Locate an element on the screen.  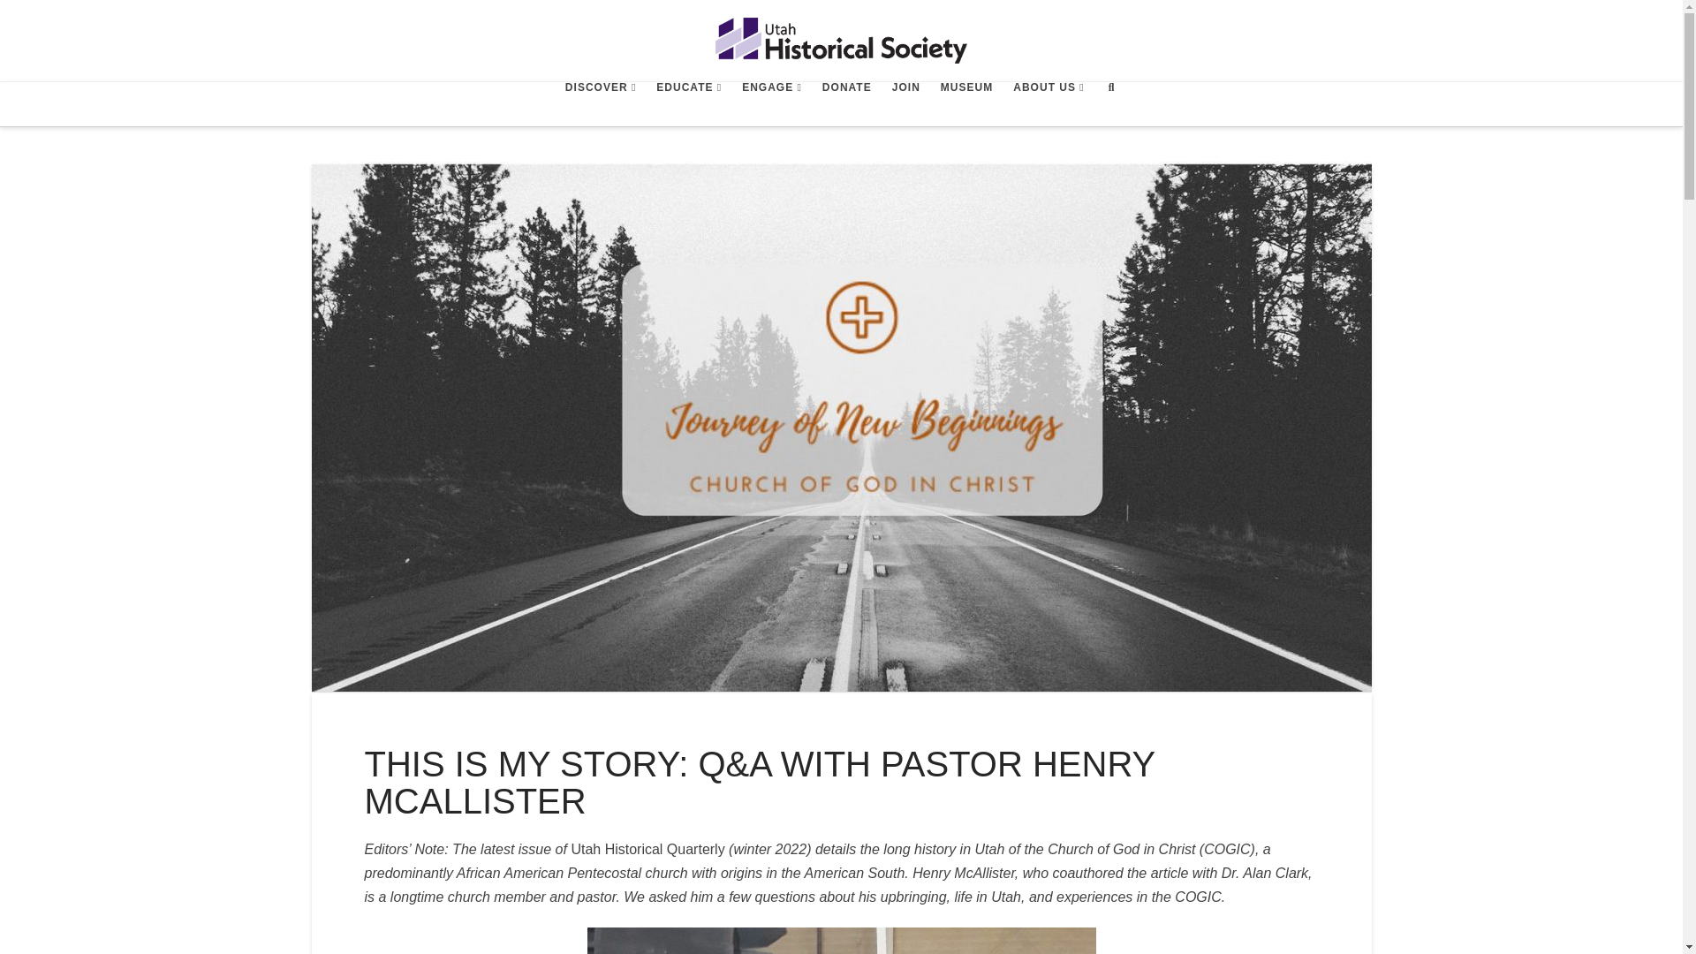
EDUCATE is located at coordinates (688, 103).